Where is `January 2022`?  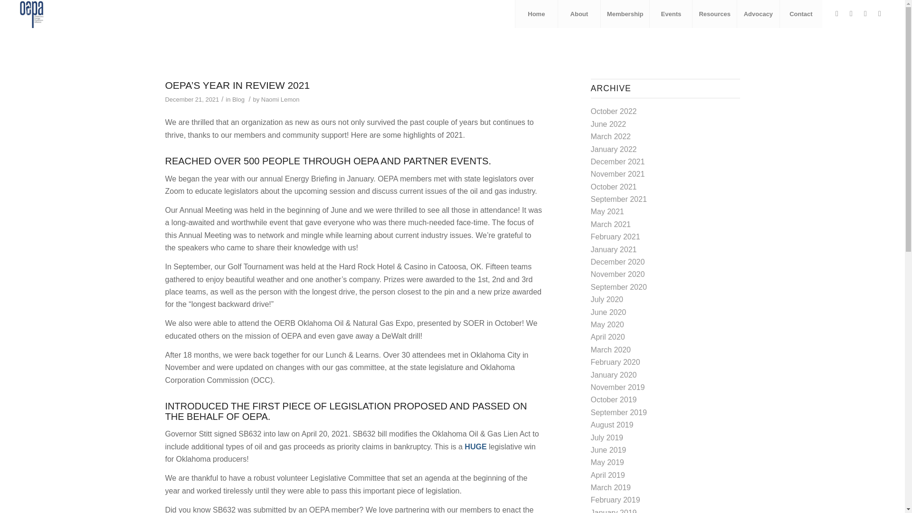
January 2022 is located at coordinates (614, 149).